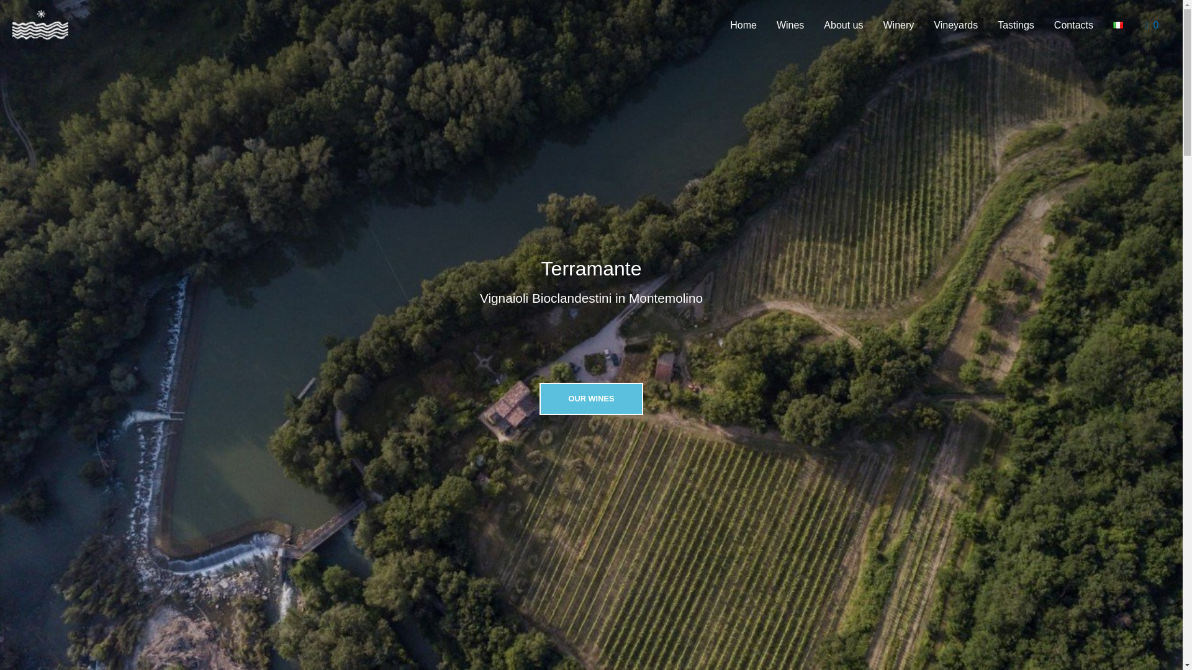  Describe the element at coordinates (591, 398) in the screenshot. I see `OUR WINES` at that location.